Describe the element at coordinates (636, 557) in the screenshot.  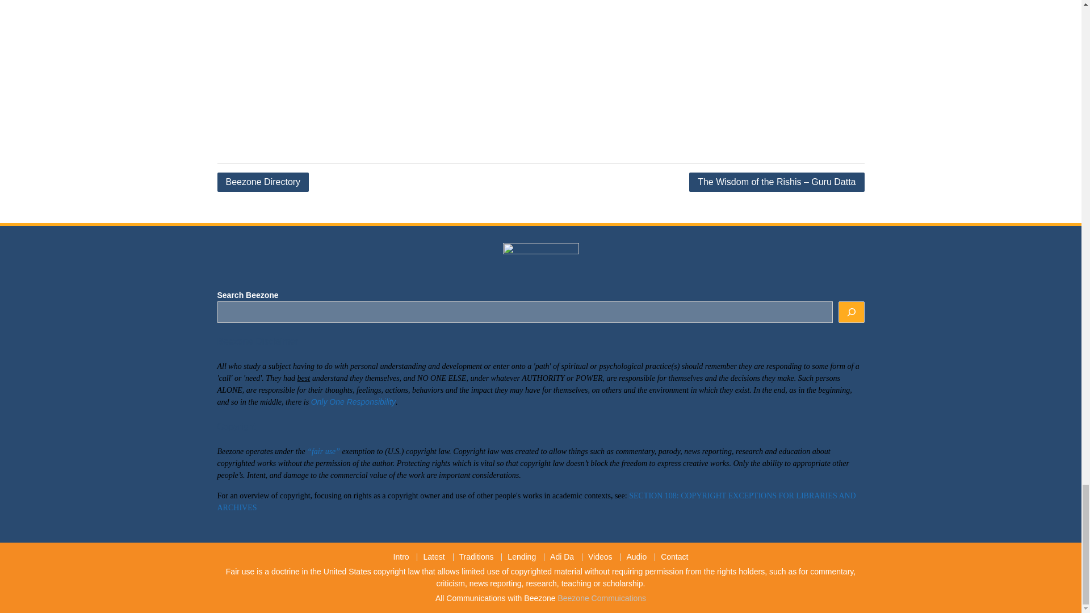
I see `Audio` at that location.